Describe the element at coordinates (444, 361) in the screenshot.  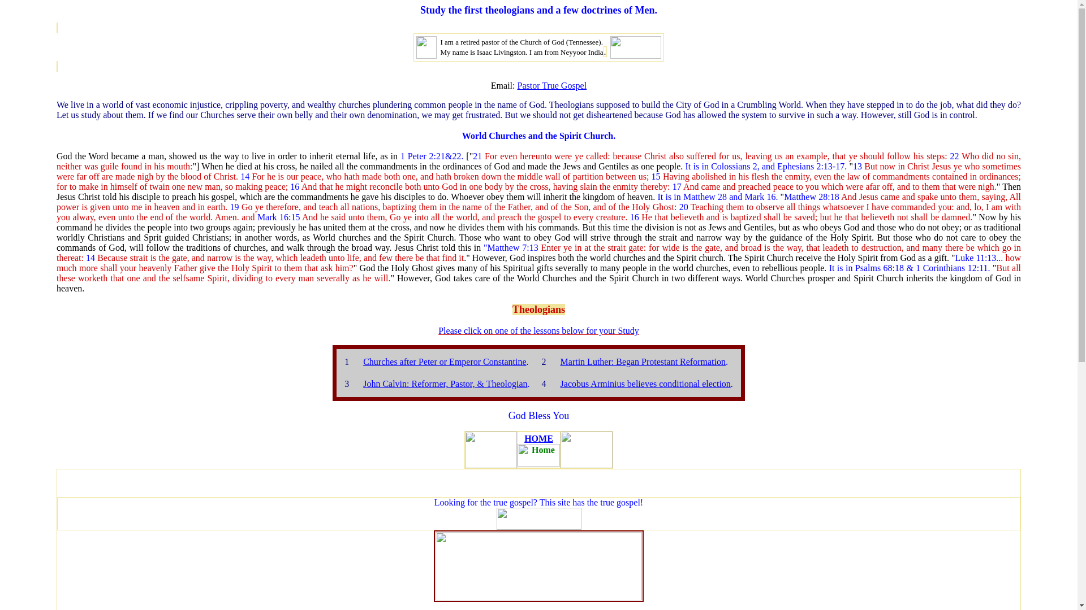
I see `Churches after Peter or Emperor Constantine` at that location.